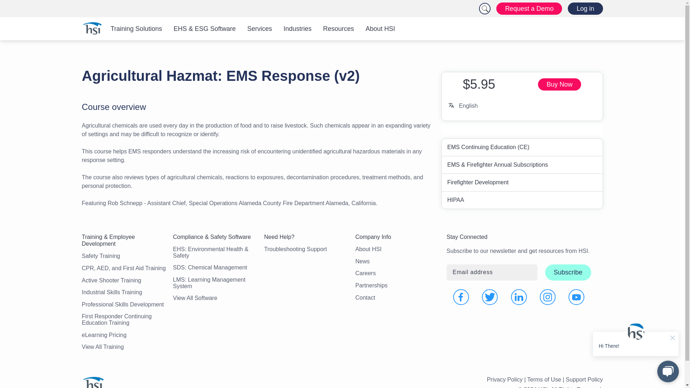 This screenshot has width=690, height=388. I want to click on Request a Demo, so click(529, 9).